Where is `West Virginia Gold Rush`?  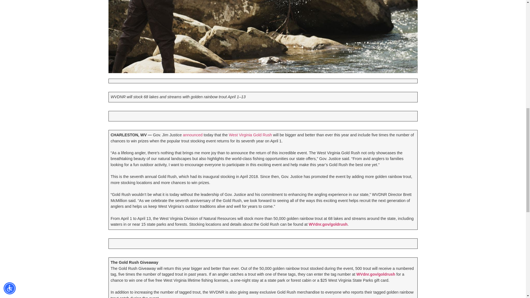 West Virginia Gold Rush is located at coordinates (250, 135).